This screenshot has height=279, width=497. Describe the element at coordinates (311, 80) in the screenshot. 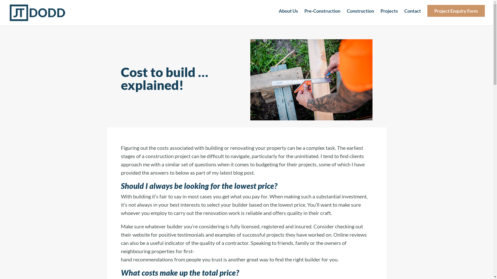

I see `JTDODD-Caulfield-North-Construction-Pencil-Line` at that location.